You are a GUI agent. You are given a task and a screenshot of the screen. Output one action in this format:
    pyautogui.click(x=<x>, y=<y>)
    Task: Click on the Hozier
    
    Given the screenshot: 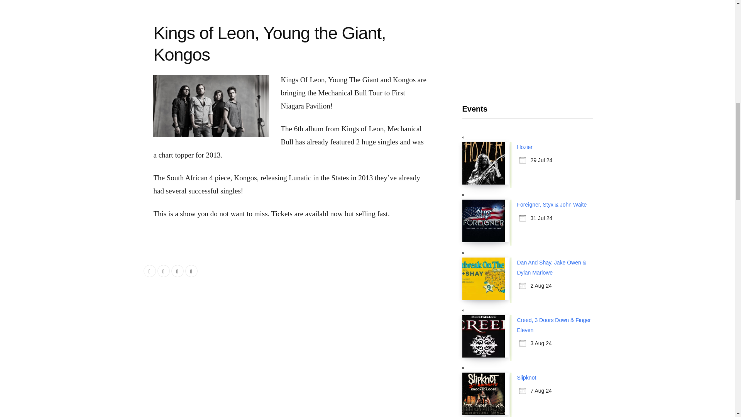 What is the action you would take?
    pyautogui.click(x=525, y=147)
    